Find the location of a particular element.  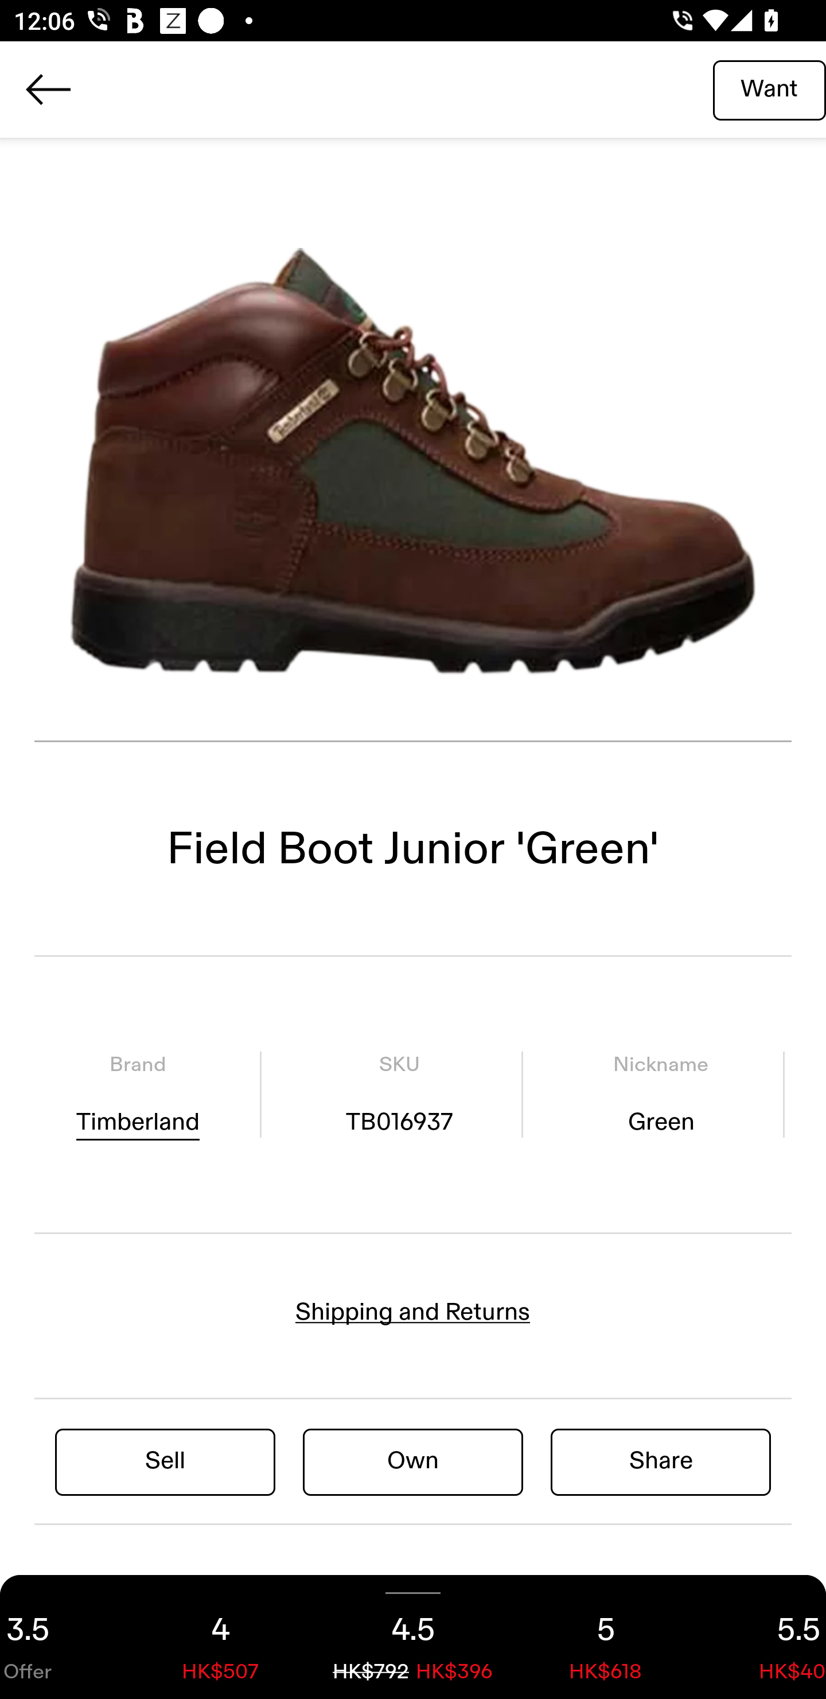

Own is located at coordinates (413, 1461).